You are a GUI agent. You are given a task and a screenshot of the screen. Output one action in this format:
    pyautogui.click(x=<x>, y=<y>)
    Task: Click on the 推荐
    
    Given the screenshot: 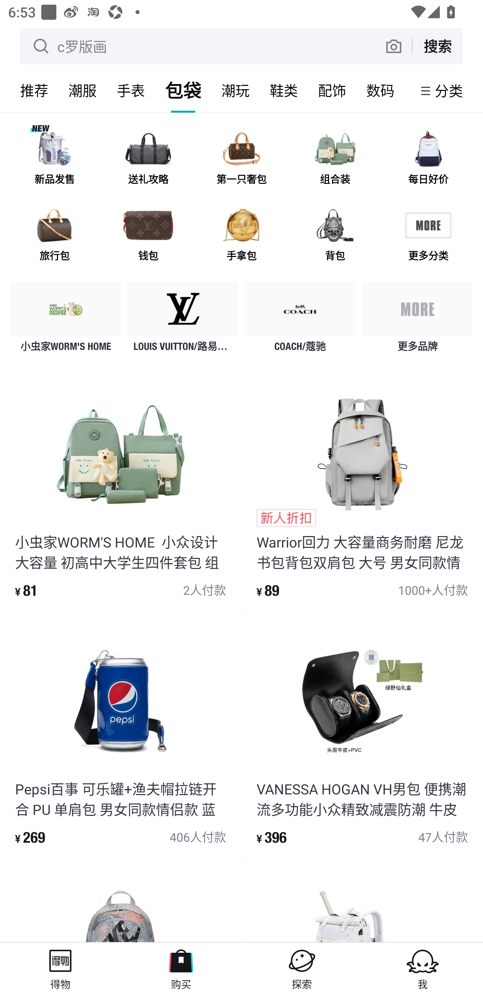 What is the action you would take?
    pyautogui.click(x=34, y=91)
    